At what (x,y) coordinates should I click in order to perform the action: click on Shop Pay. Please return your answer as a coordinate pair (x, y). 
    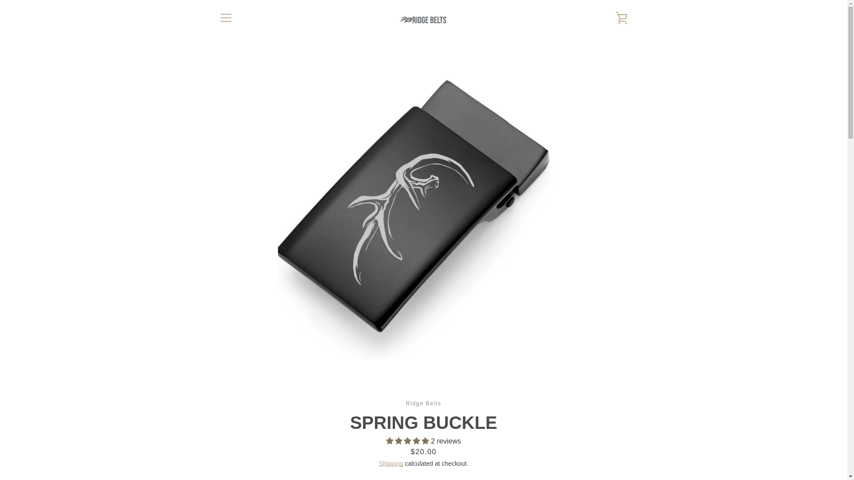
    Looking at the image, I should click on (620, 442).